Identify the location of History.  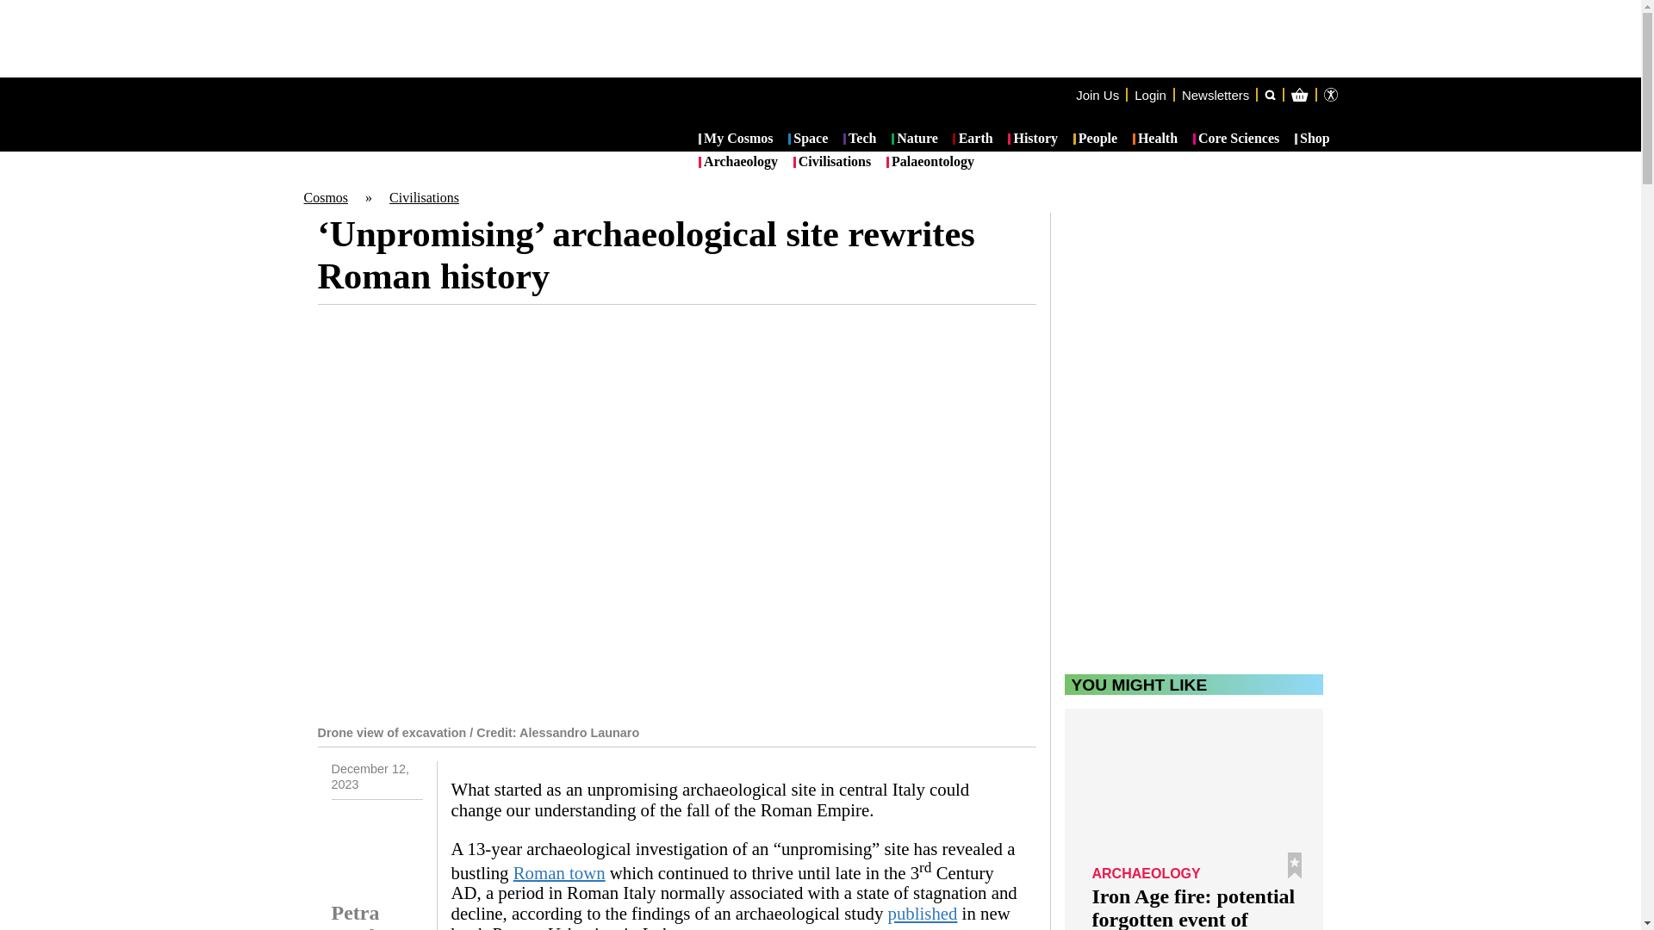
(1032, 139).